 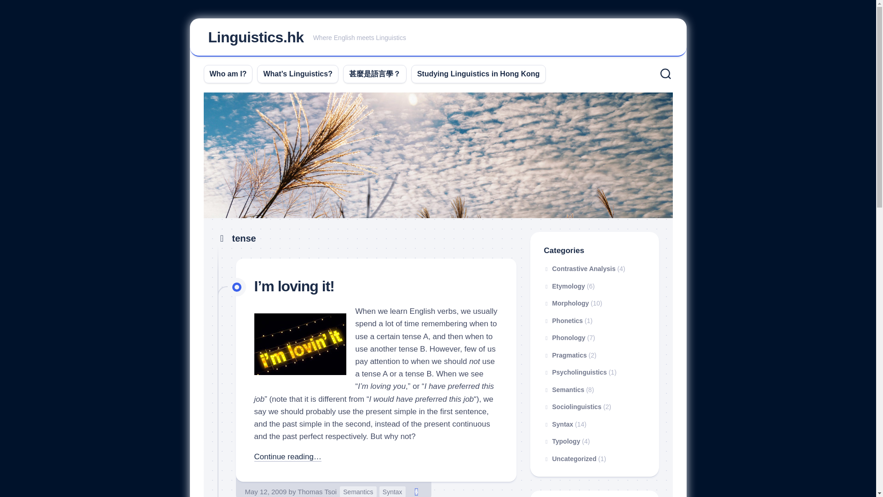 What do you see at coordinates (478, 74) in the screenshot?
I see `Studying Linguistics in Hong Kong` at bounding box center [478, 74].